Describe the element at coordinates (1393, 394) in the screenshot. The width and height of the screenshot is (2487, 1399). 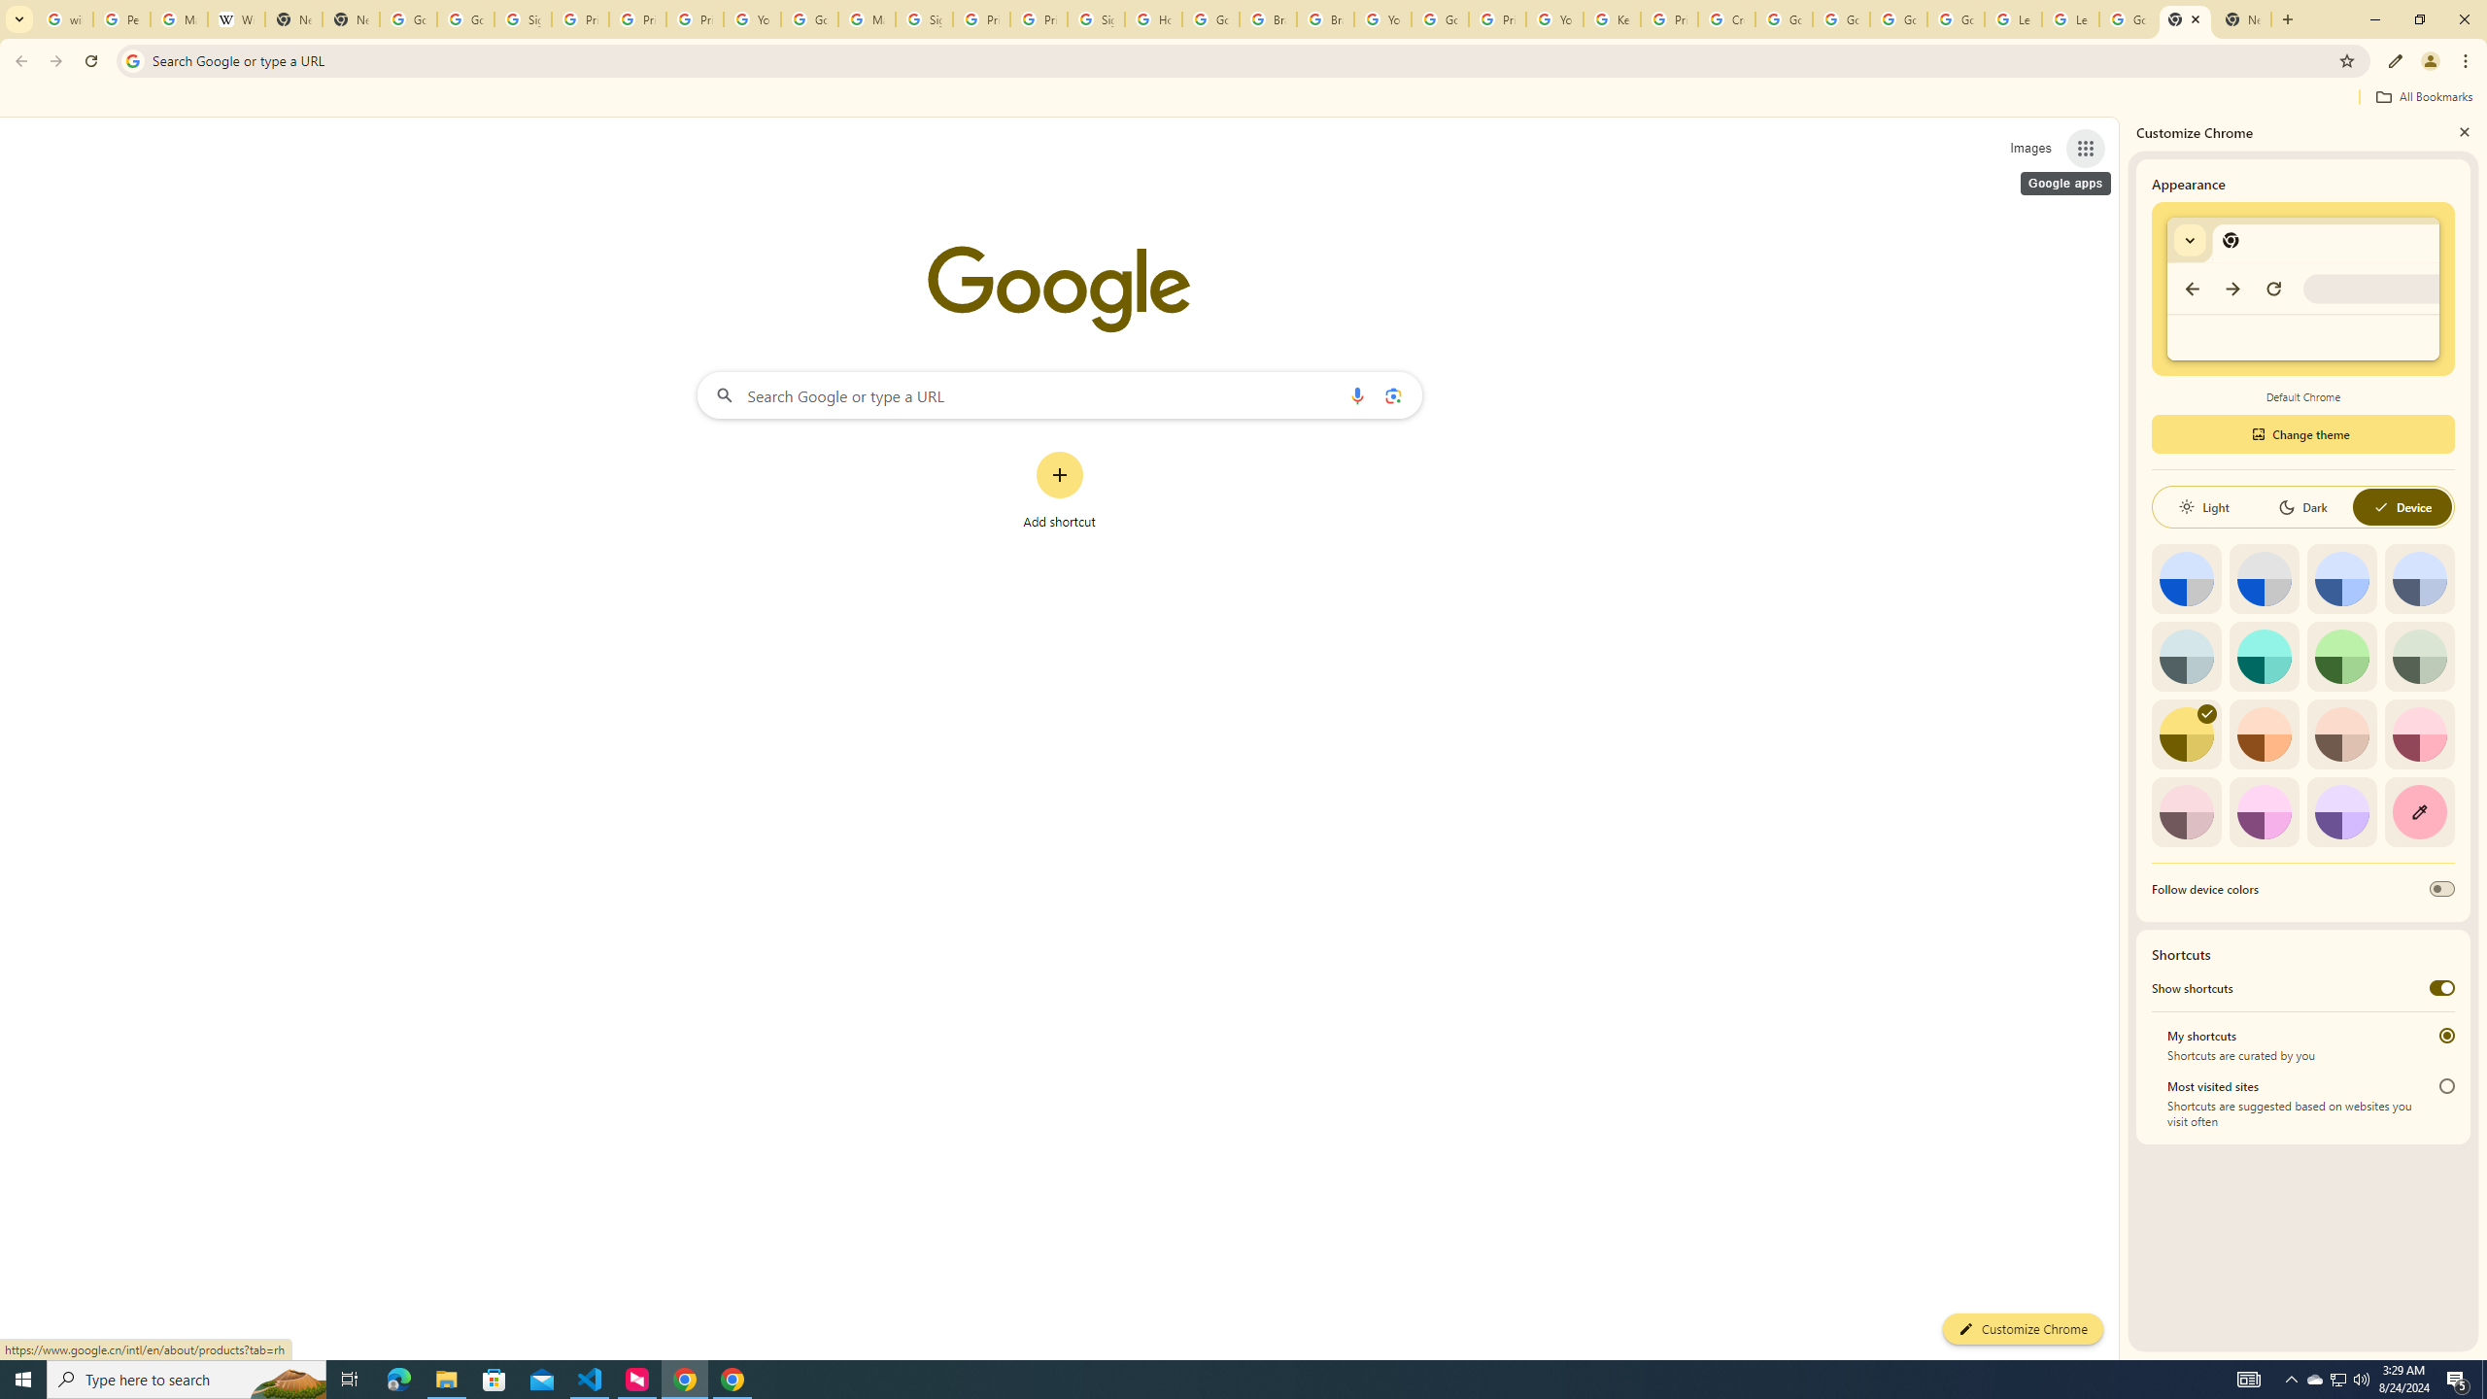
I see `Search by image` at that location.